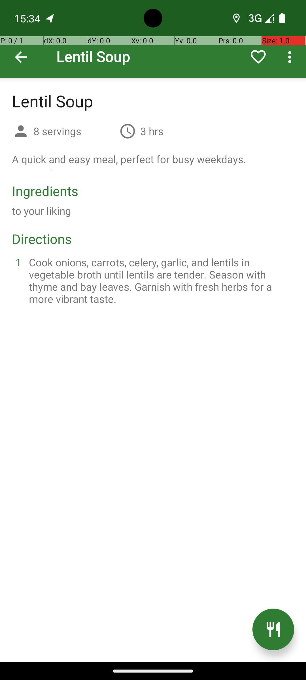  Describe the element at coordinates (160, 280) in the screenshot. I see `Cook onions, carrots, celery, garlic, and lentils in vegetable broth until lentils are tender. Season with thyme and bay leaves. Garnish with fresh herbs for a more vibrant taste.` at that location.